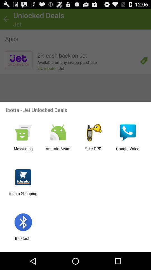  What do you see at coordinates (58, 151) in the screenshot?
I see `turn off the item to the right of the messaging item` at bounding box center [58, 151].